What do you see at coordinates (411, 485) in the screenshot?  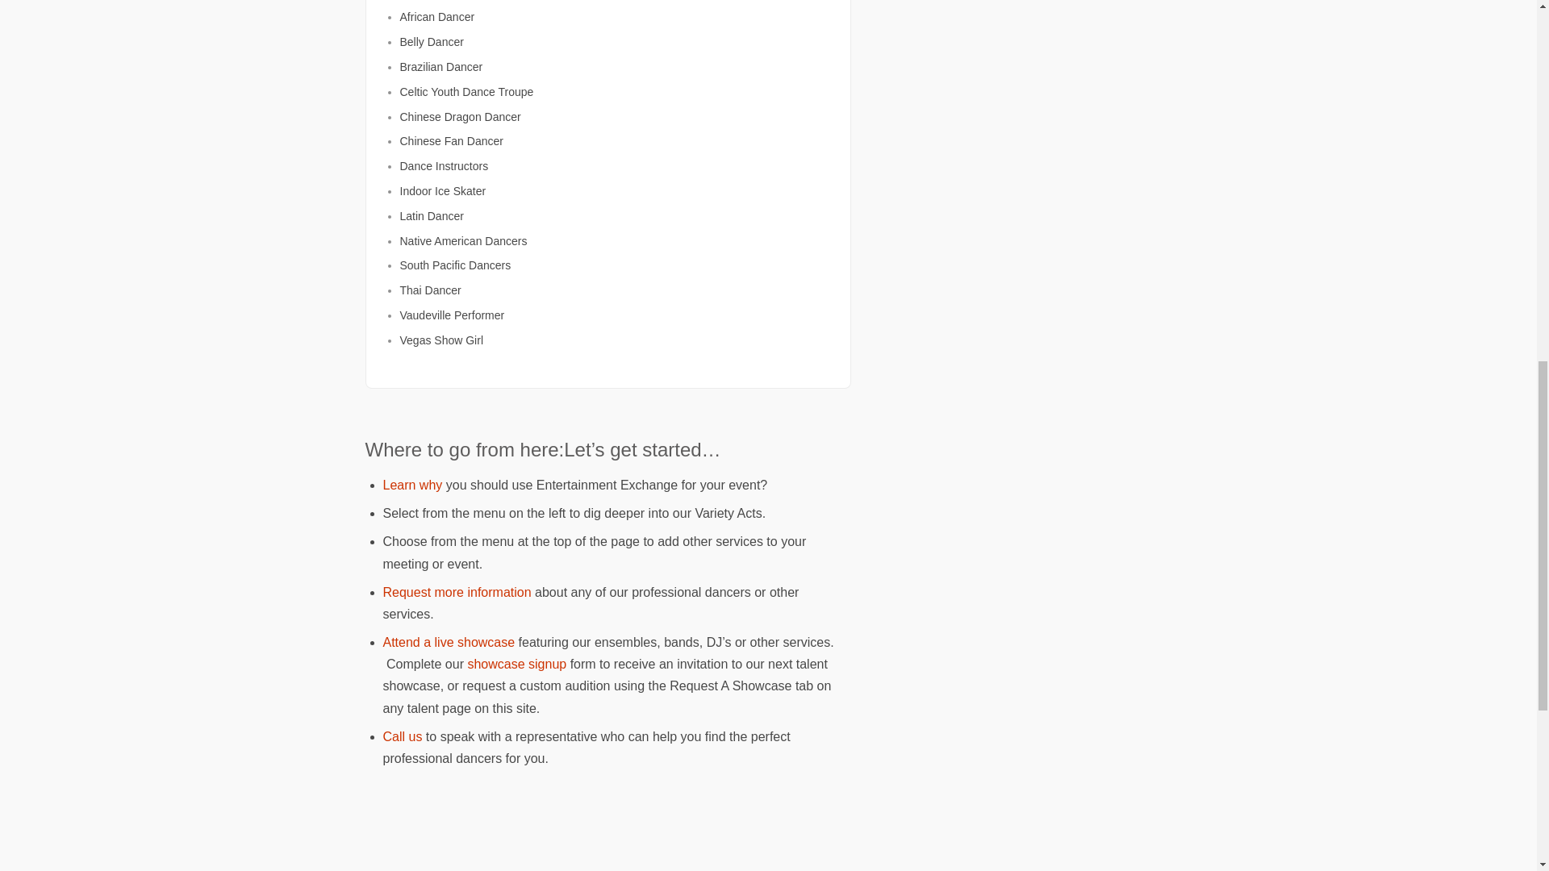 I see `Learn why` at bounding box center [411, 485].